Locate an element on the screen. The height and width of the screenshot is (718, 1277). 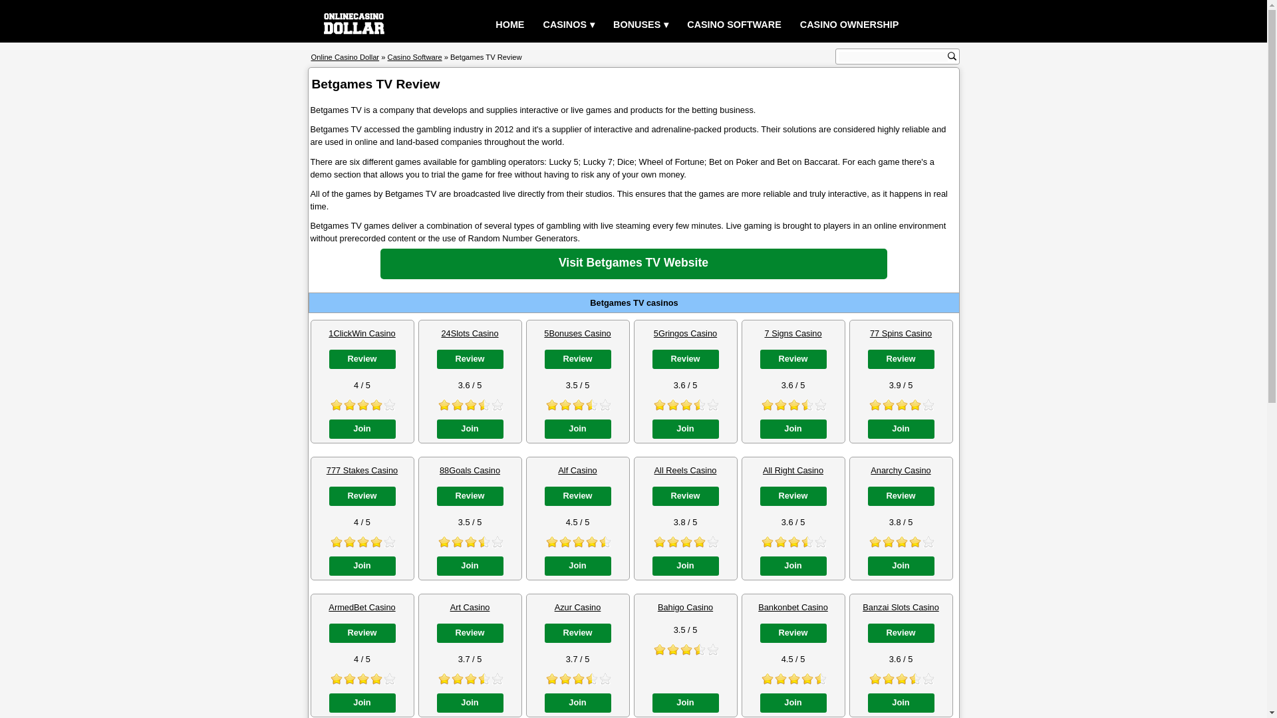
Join is located at coordinates (684, 428).